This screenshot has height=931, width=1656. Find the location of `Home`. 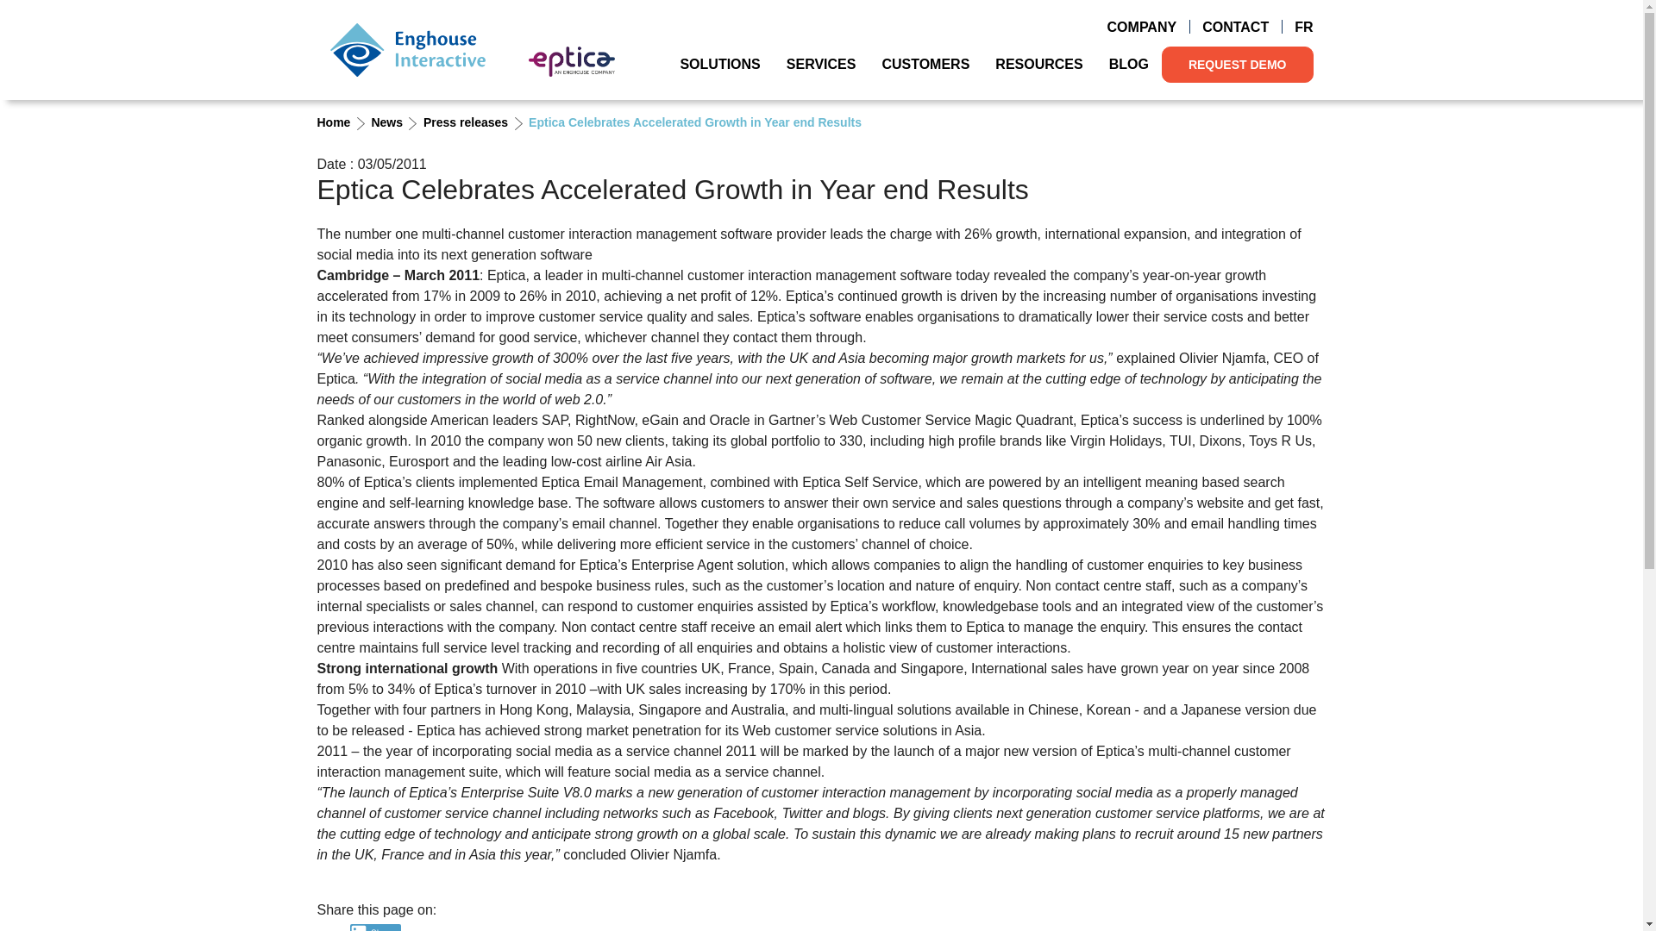

Home is located at coordinates (407, 49).